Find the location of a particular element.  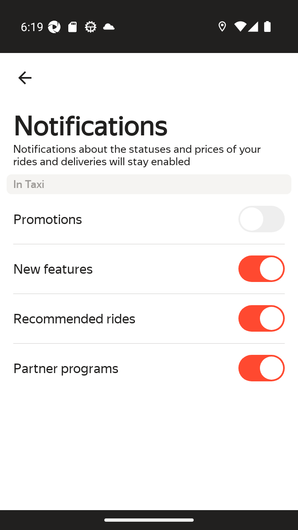

Partner programs is located at coordinates (149, 368).